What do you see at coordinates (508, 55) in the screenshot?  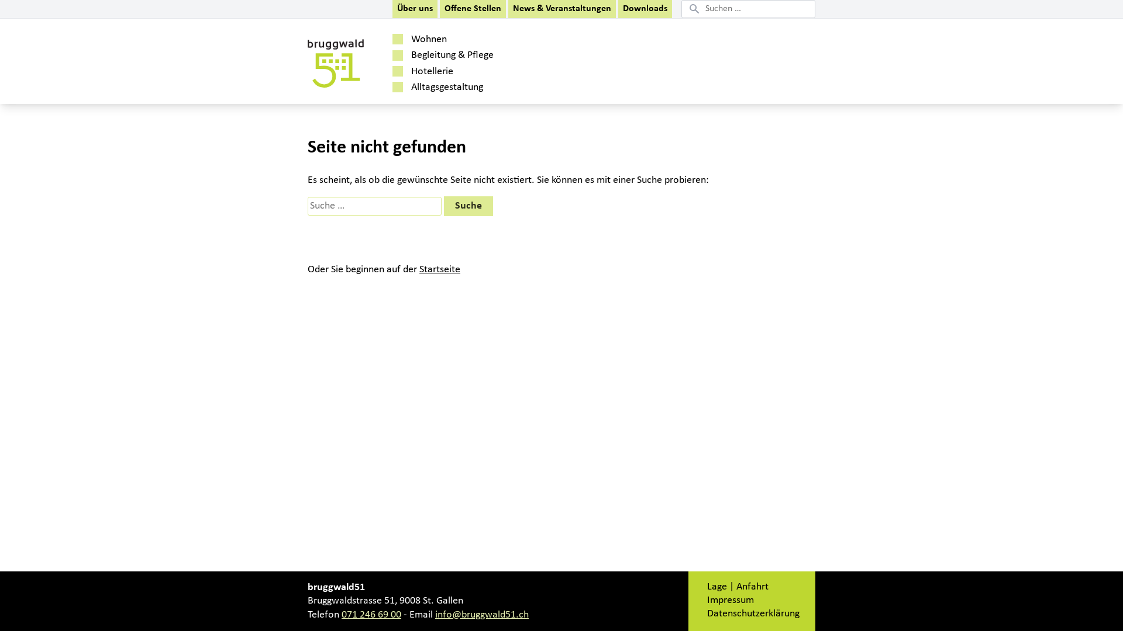 I see `Begleitung & Pflege` at bounding box center [508, 55].